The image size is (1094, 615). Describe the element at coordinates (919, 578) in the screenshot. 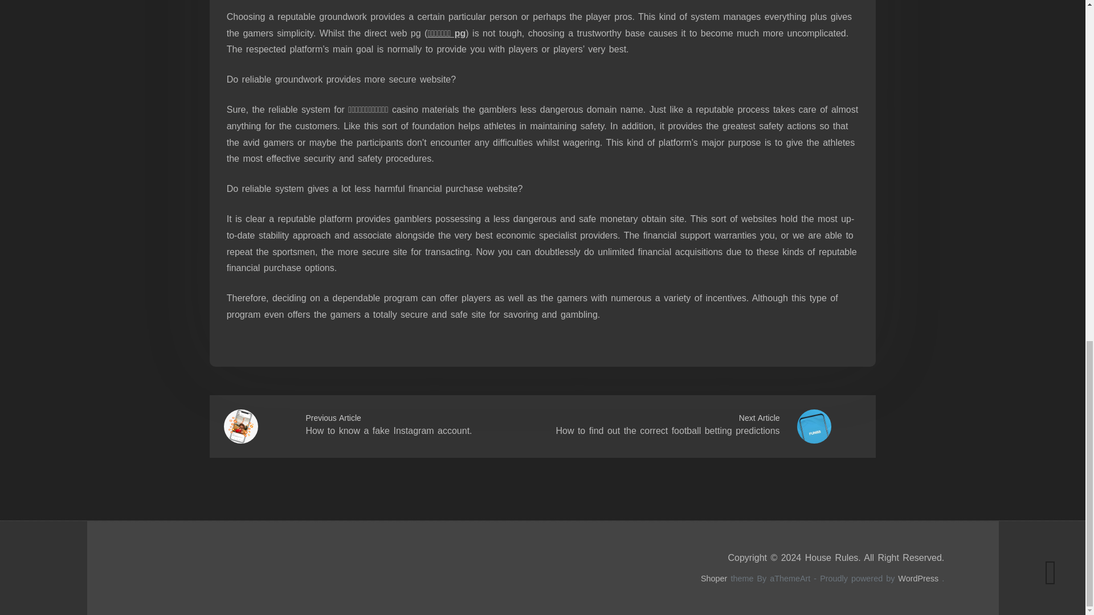

I see `WordPress` at that location.